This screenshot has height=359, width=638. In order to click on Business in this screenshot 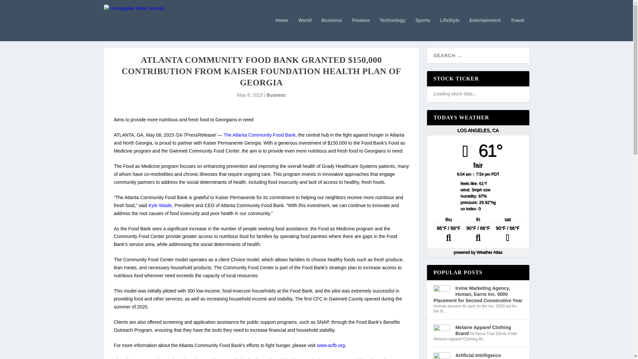, I will do `click(332, 29)`.